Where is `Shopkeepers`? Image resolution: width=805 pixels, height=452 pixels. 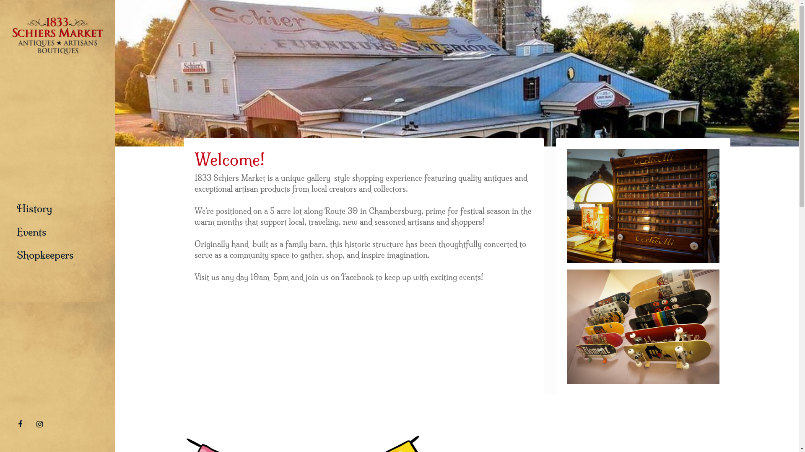
Shopkeepers is located at coordinates (45, 255).